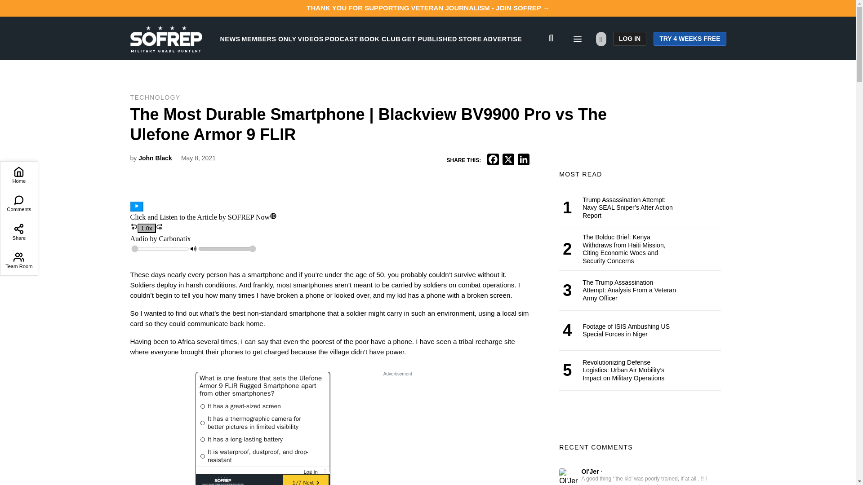 This screenshot has width=863, height=485. Describe the element at coordinates (263, 428) in the screenshot. I see `Vuukle Quiz Widget` at that location.